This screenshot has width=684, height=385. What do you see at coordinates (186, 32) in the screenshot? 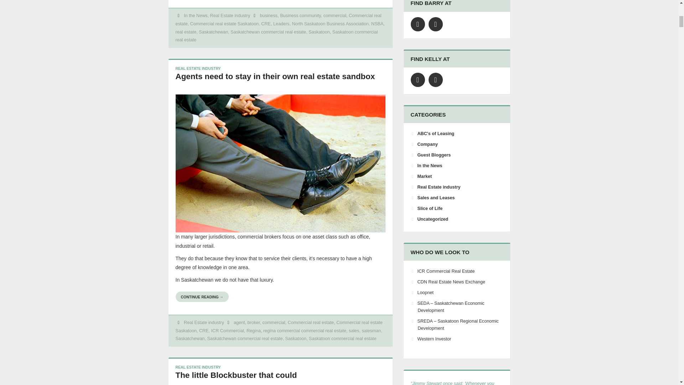
I see `real estate` at bounding box center [186, 32].